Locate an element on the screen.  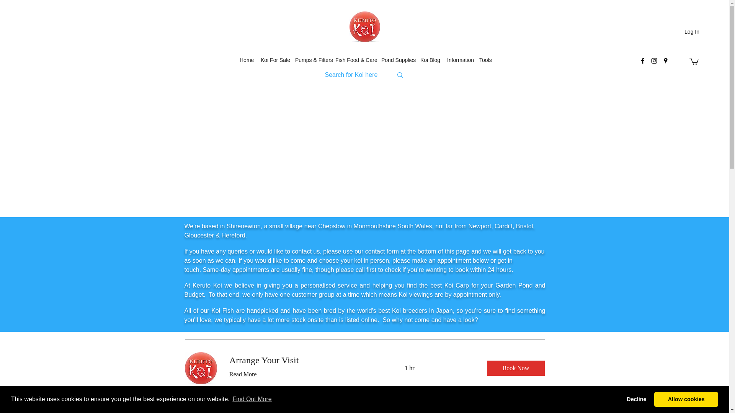
Allow cookies is located at coordinates (686, 399).